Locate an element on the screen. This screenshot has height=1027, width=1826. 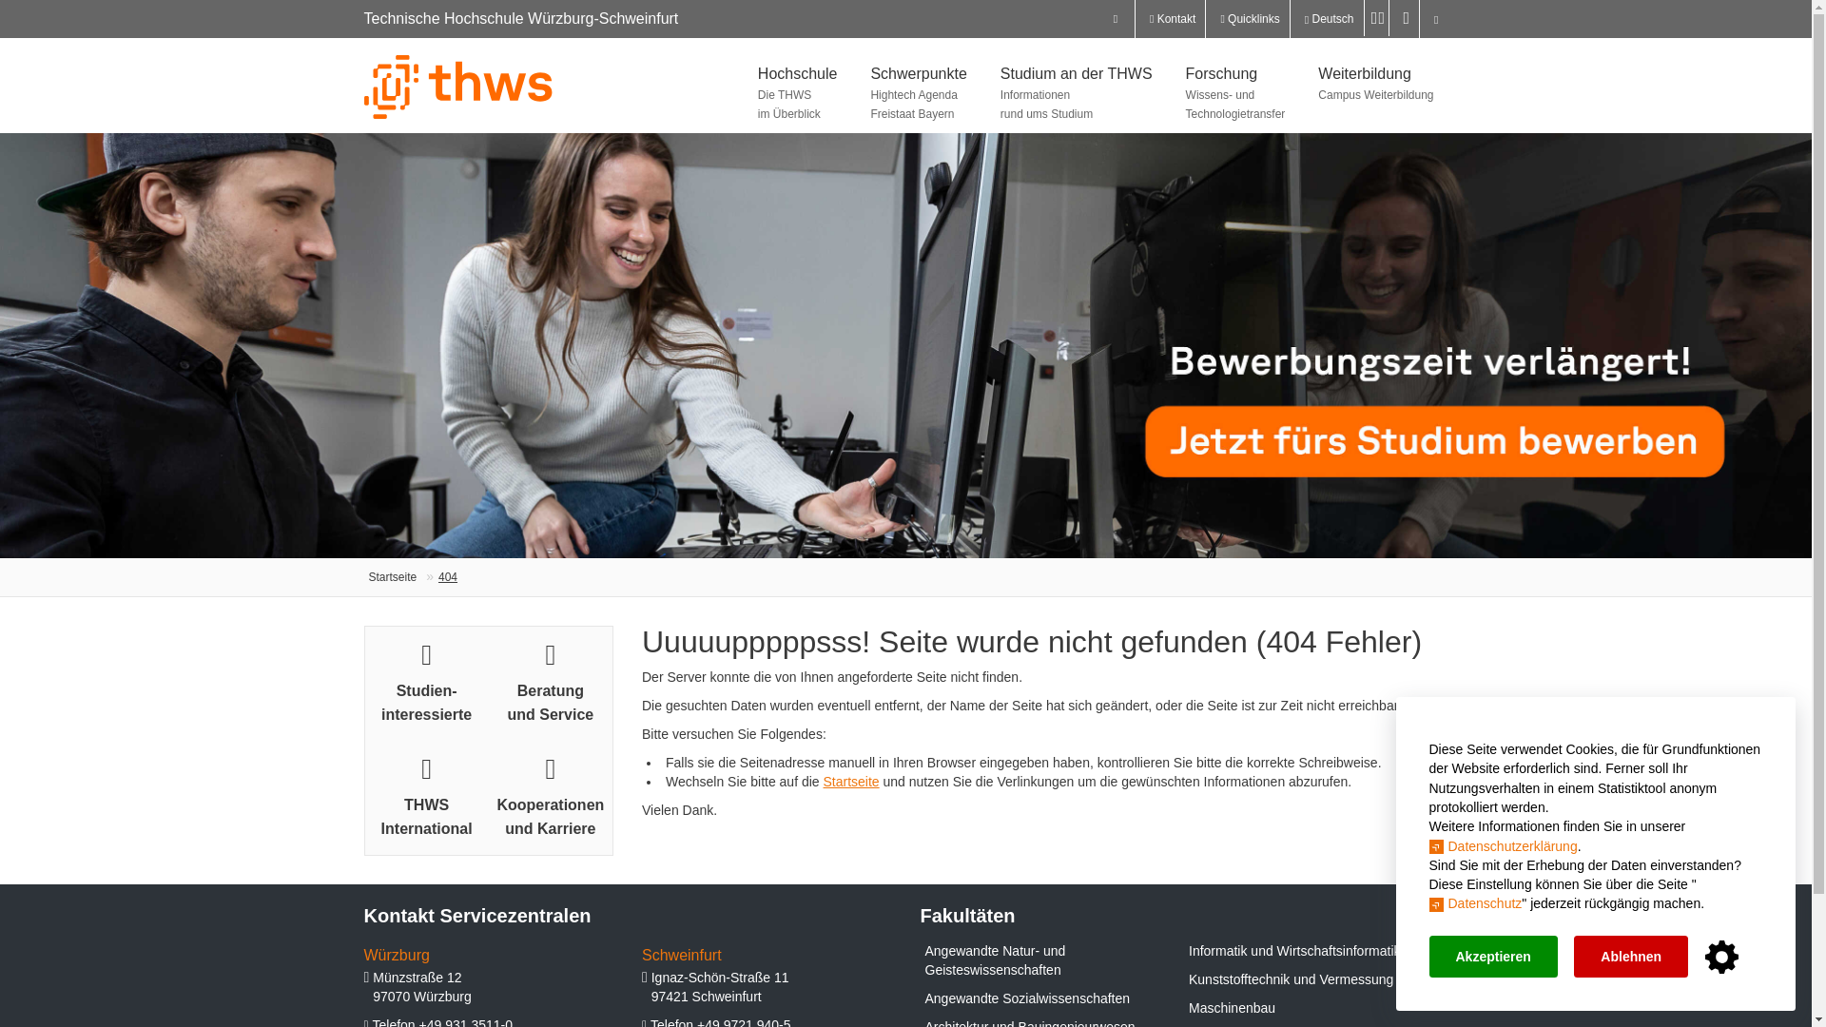
Ablehnen is located at coordinates (1630, 957).